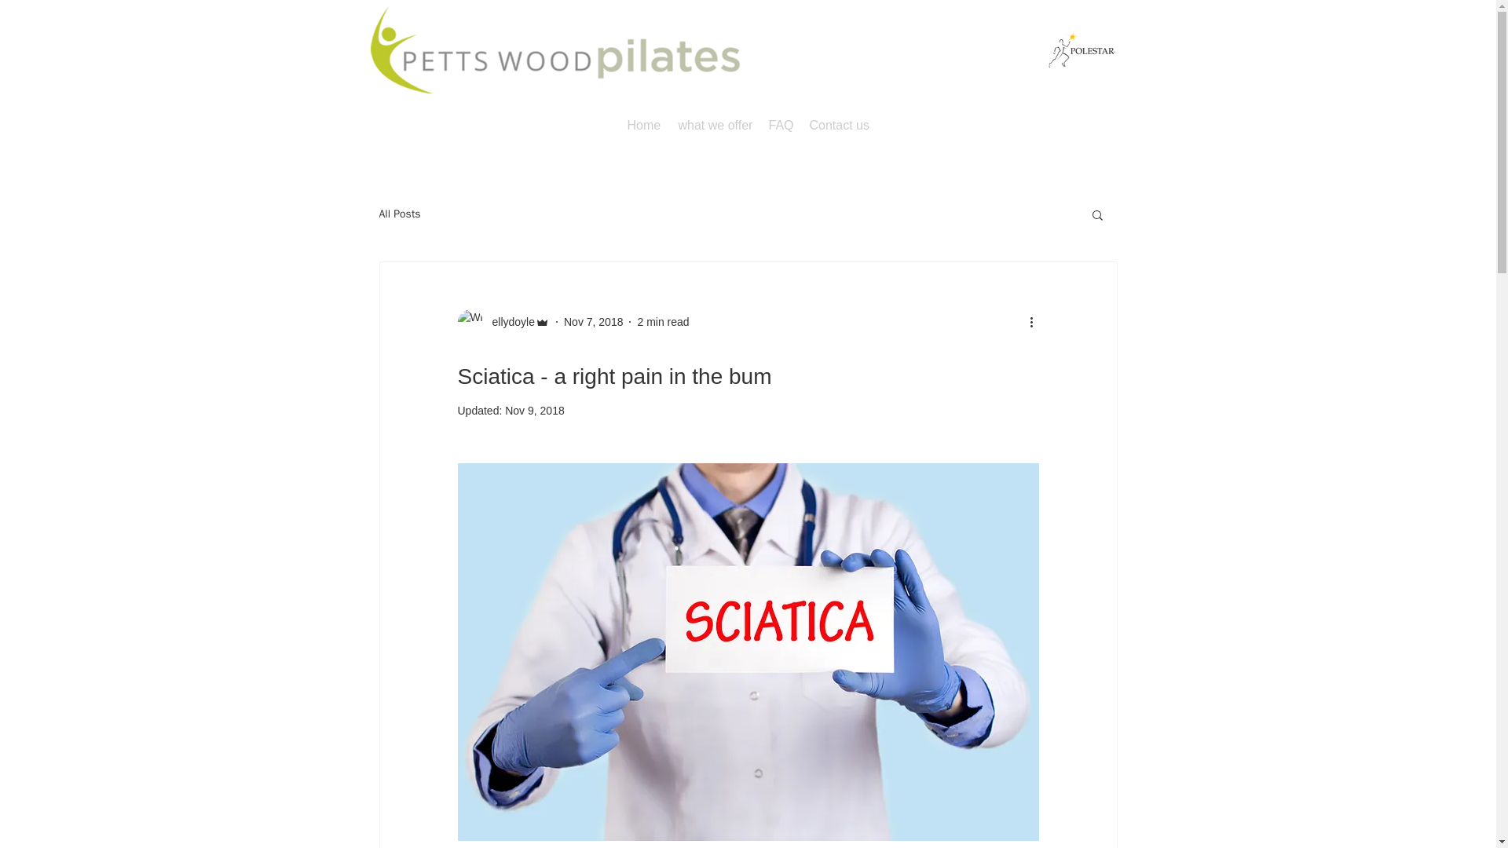 This screenshot has height=848, width=1508. Describe the element at coordinates (780, 125) in the screenshot. I see `FAQ` at that location.